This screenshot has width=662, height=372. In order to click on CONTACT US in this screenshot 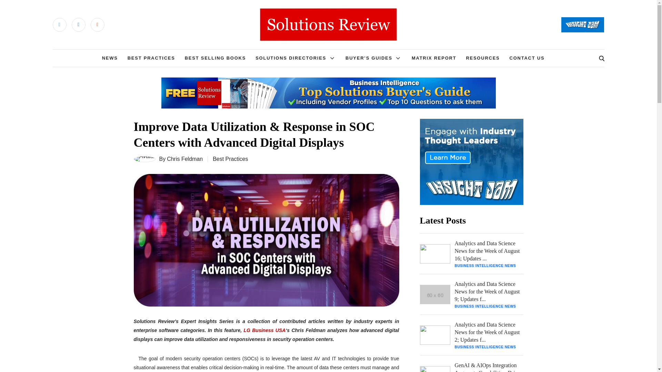, I will do `click(527, 58)`.